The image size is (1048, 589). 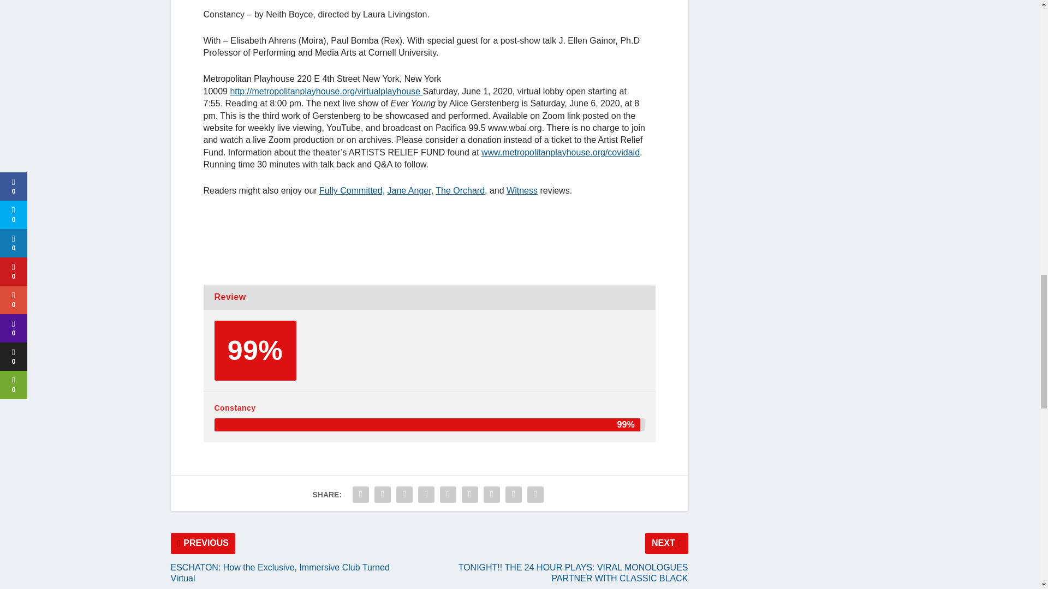 I want to click on Share "Constancy" via Buffer, so click(x=469, y=494).